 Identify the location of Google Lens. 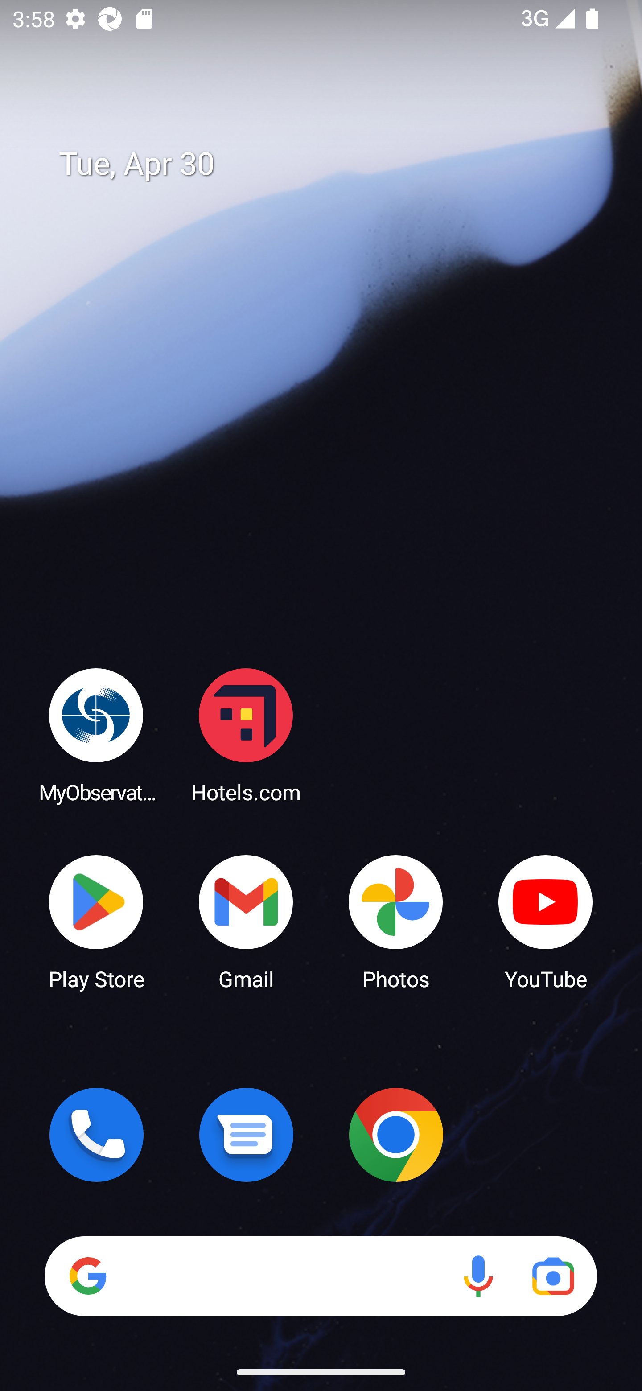
(553, 1276).